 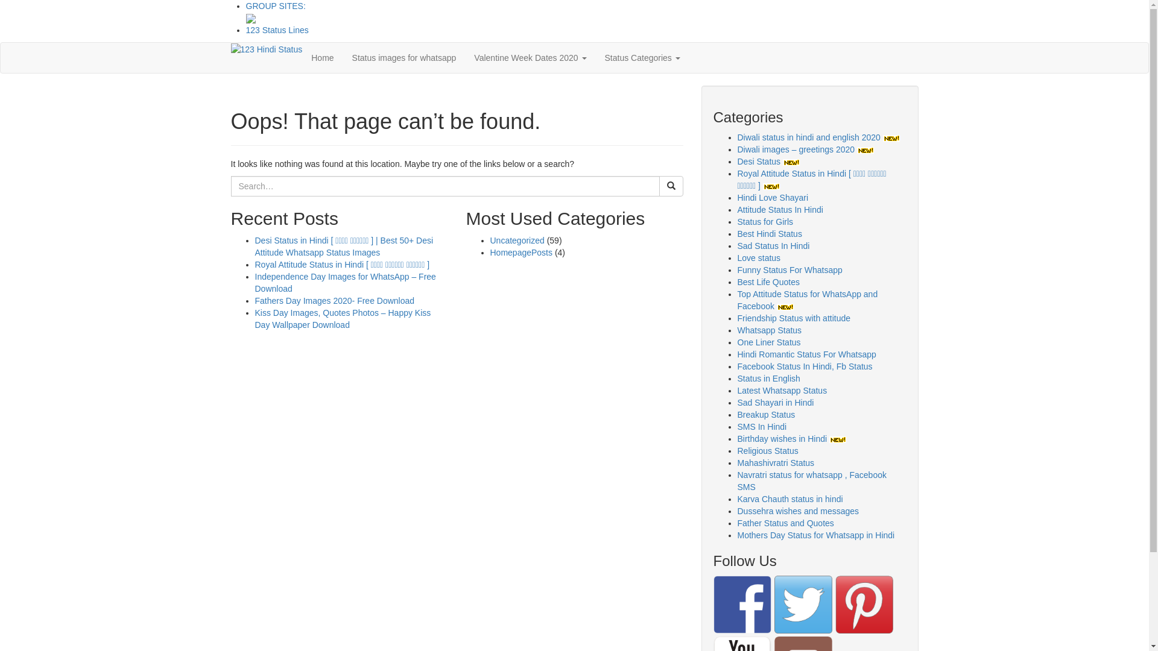 I want to click on SMS In Hindi, so click(x=762, y=427).